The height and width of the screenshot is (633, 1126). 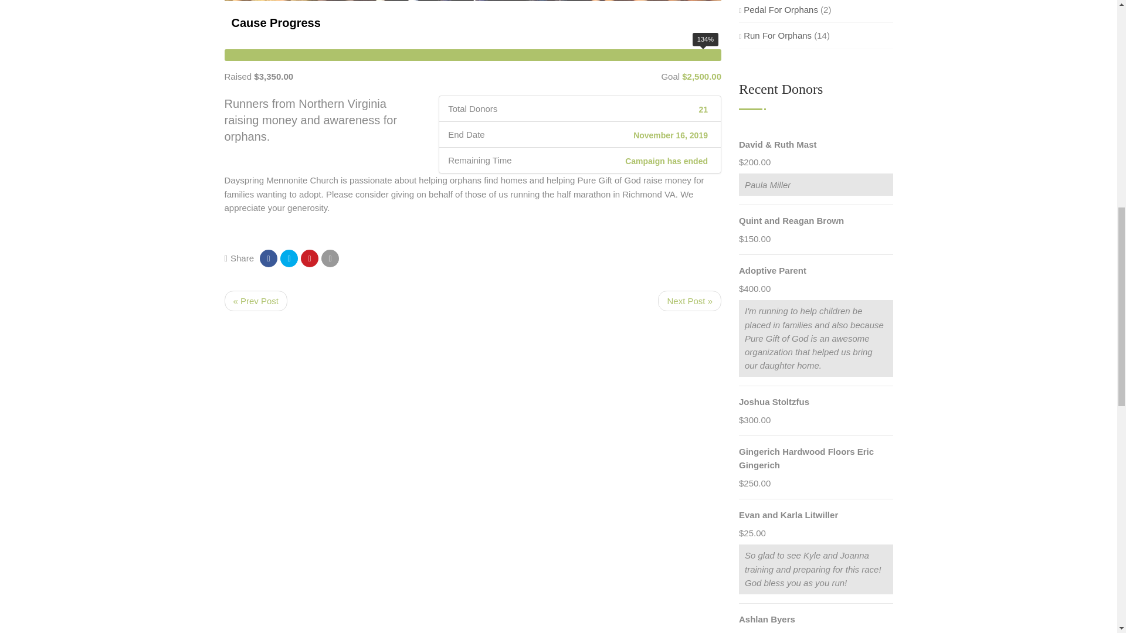 What do you see at coordinates (289, 258) in the screenshot?
I see `Tweet` at bounding box center [289, 258].